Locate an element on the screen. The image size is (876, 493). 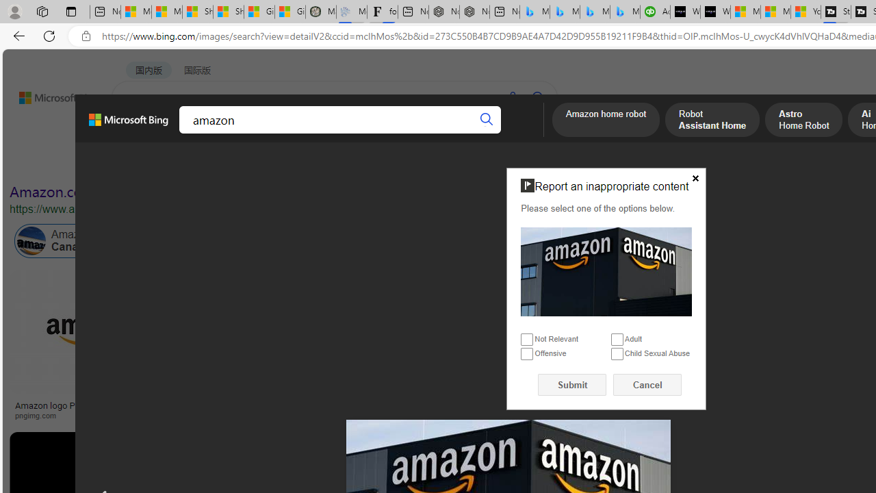
Color is located at coordinates (209, 163).